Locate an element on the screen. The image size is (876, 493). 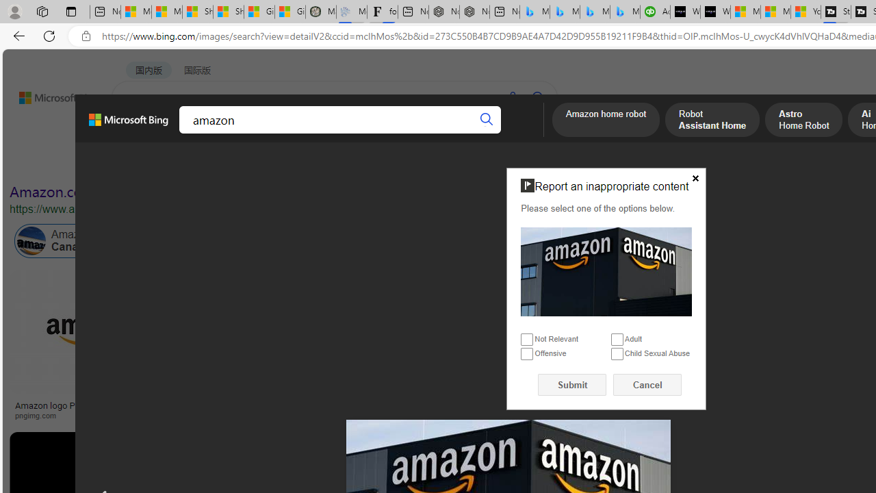
Color is located at coordinates (209, 163).